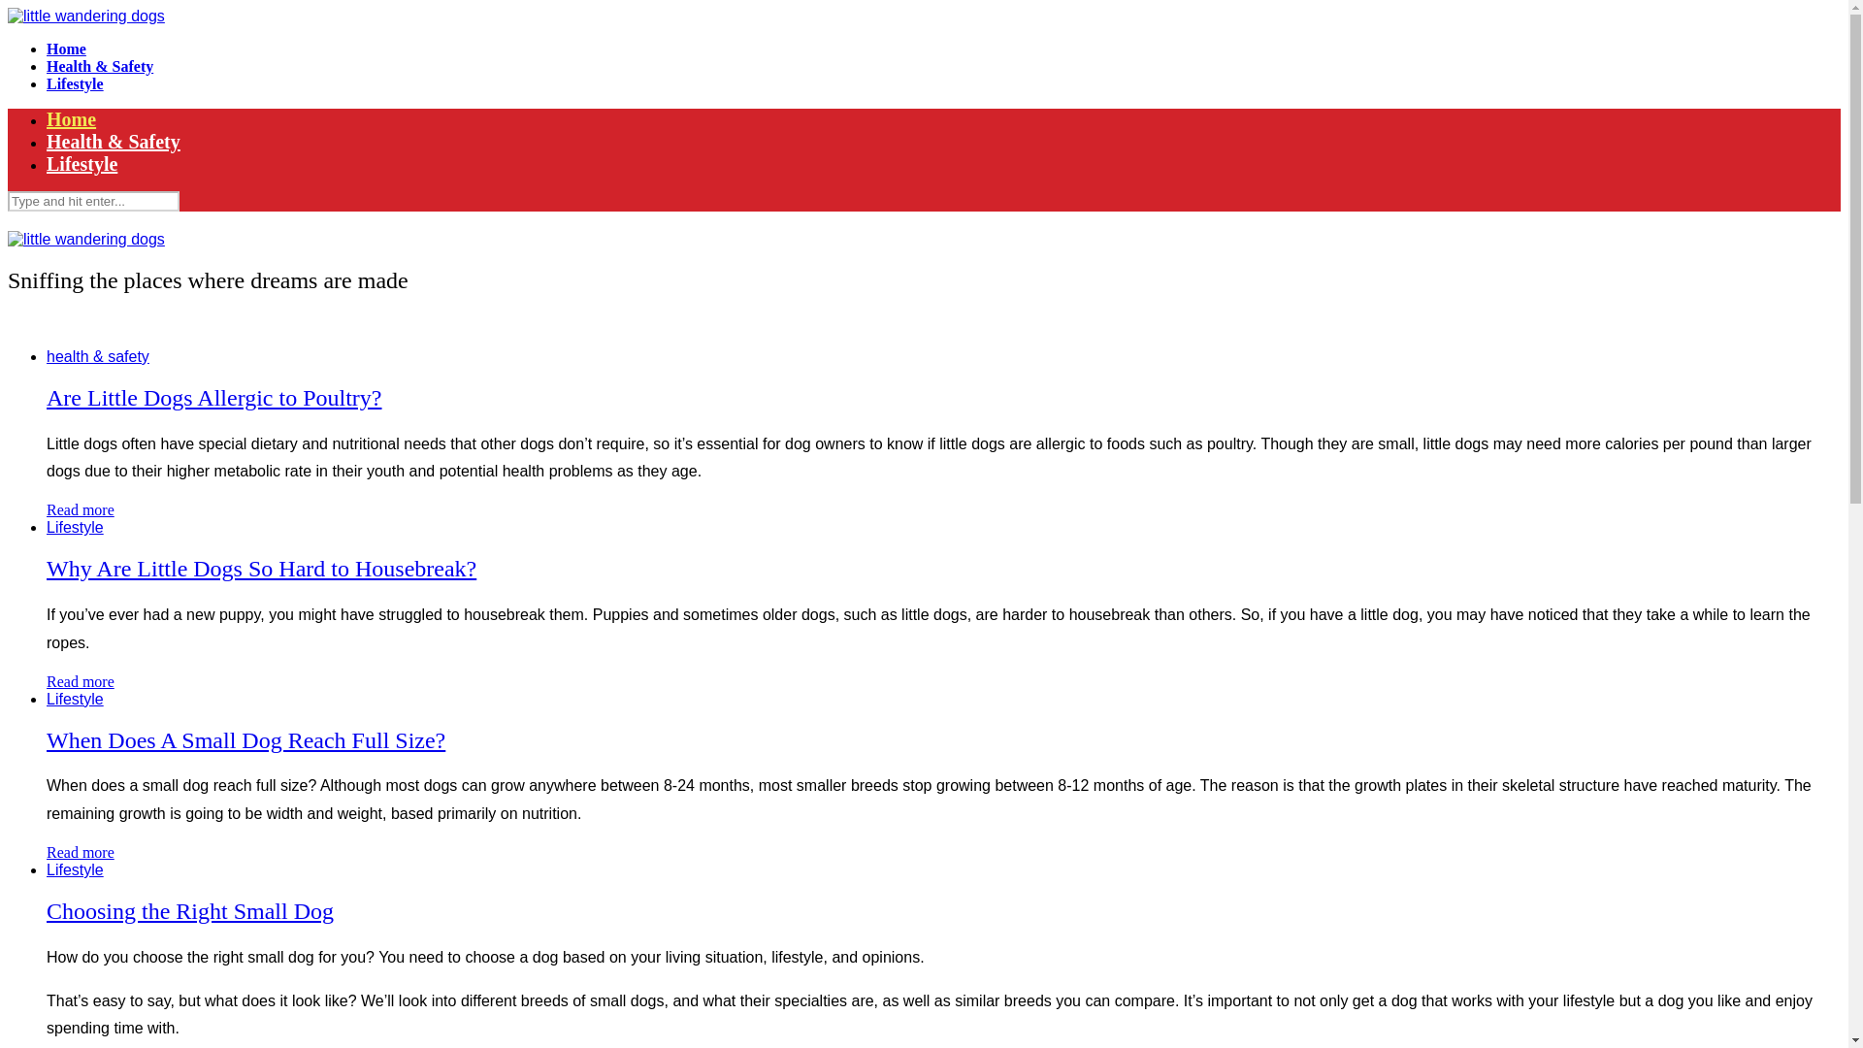 This screenshot has width=1863, height=1048. I want to click on Are Little Dogs Allergic to Poultry?, so click(213, 398).